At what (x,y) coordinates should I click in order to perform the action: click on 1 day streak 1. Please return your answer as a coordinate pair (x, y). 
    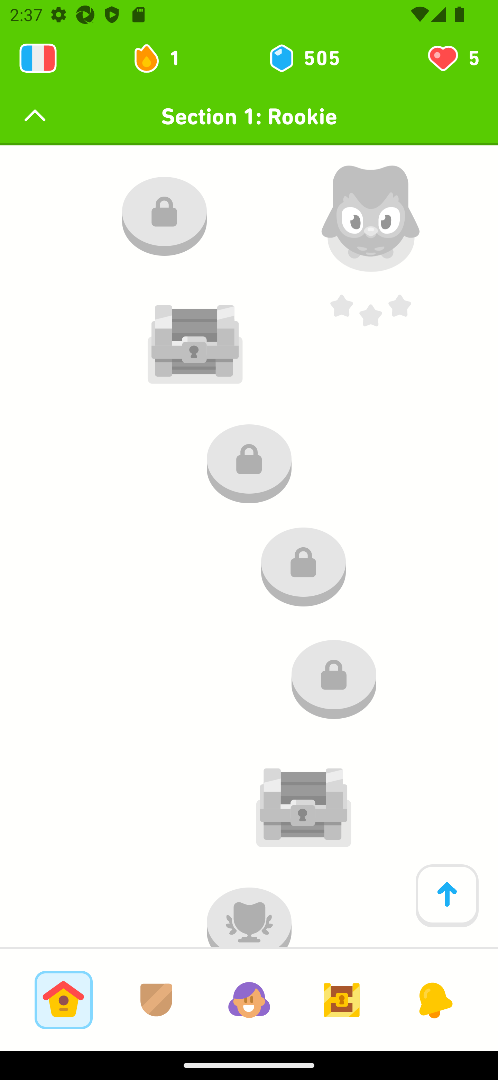
    Looking at the image, I should click on (163, 58).